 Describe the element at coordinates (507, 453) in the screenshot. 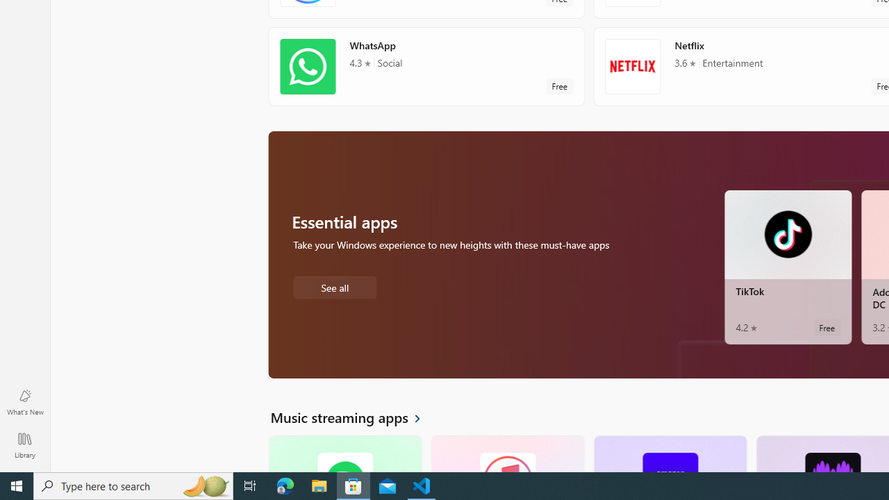

I see `iTunes. Average rating of 2.5 out of five stars. Free  ` at that location.